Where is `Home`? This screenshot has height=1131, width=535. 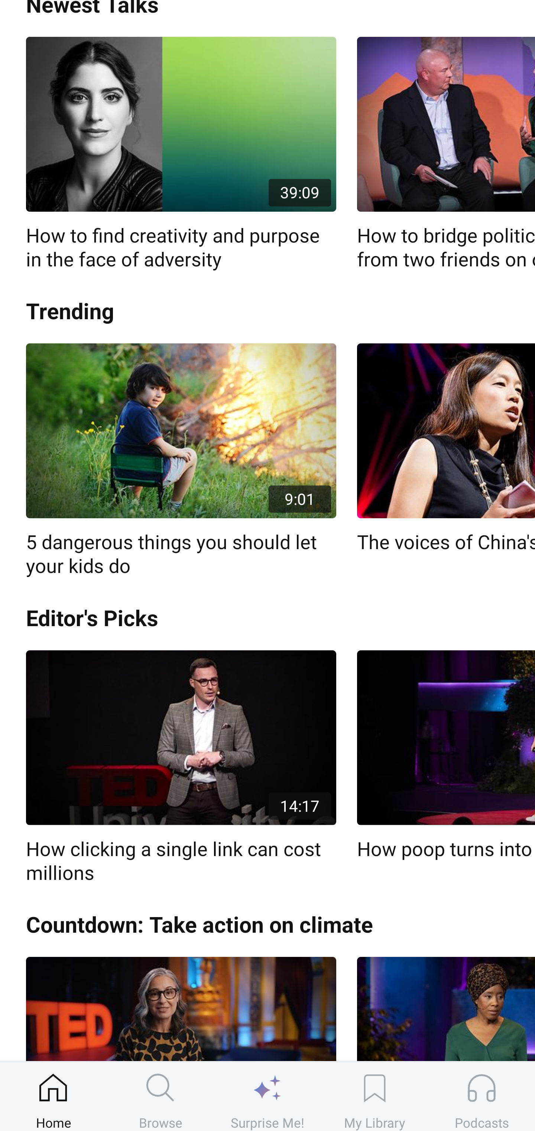
Home is located at coordinates (53, 1096).